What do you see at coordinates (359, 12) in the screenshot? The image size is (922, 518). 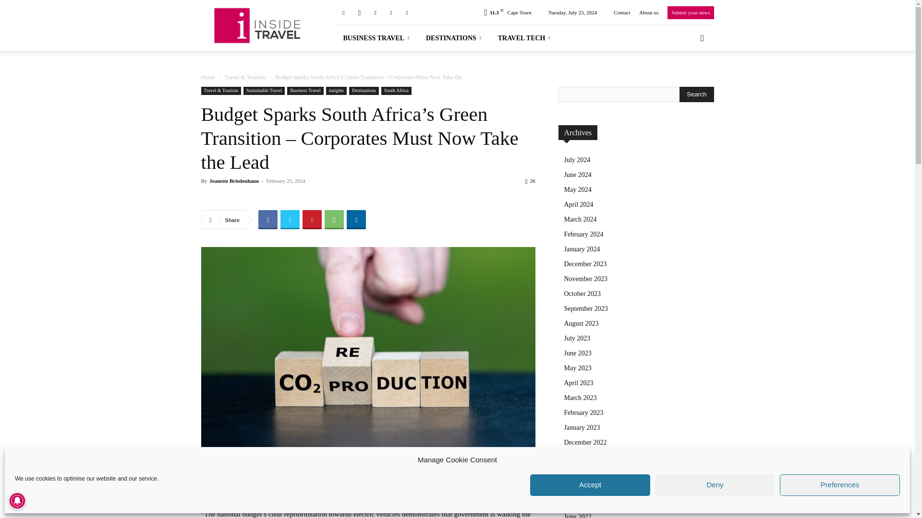 I see `Instagram` at bounding box center [359, 12].